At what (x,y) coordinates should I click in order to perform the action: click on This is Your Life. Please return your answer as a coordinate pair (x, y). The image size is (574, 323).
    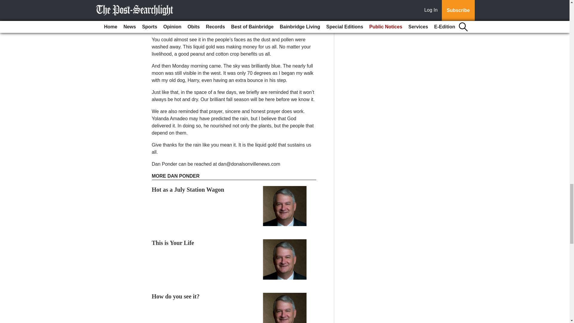
    Looking at the image, I should click on (173, 243).